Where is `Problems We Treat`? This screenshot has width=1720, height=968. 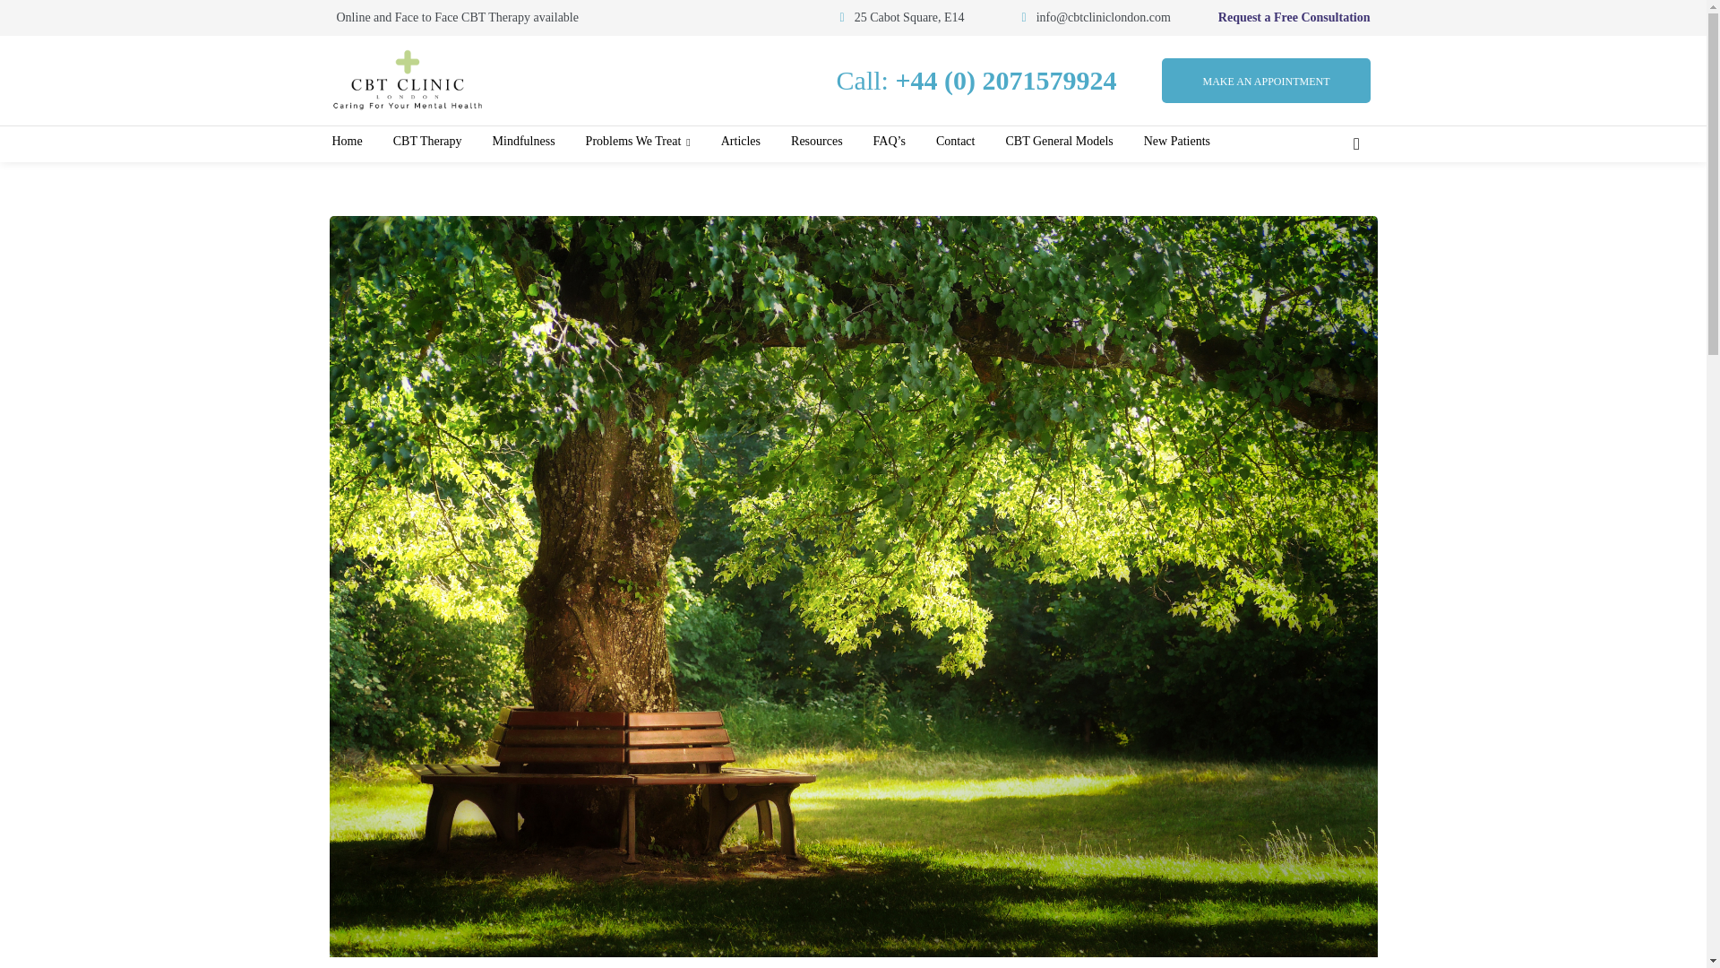 Problems We Treat is located at coordinates (638, 142).